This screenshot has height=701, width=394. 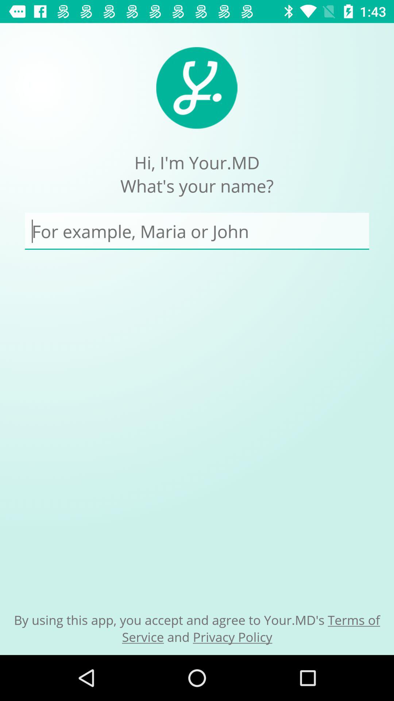 I want to click on scroll to the by using this item, so click(x=197, y=628).